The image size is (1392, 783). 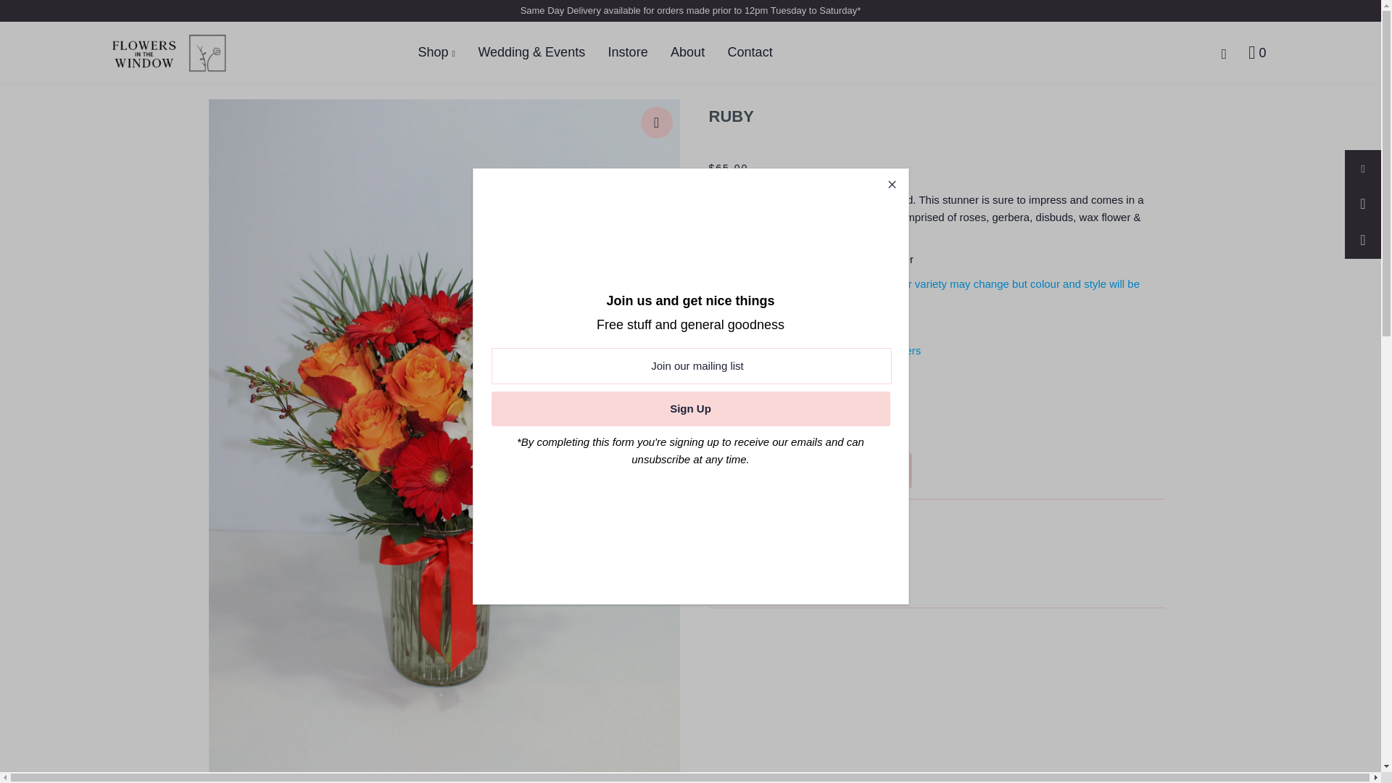 I want to click on About, so click(x=697, y=52).